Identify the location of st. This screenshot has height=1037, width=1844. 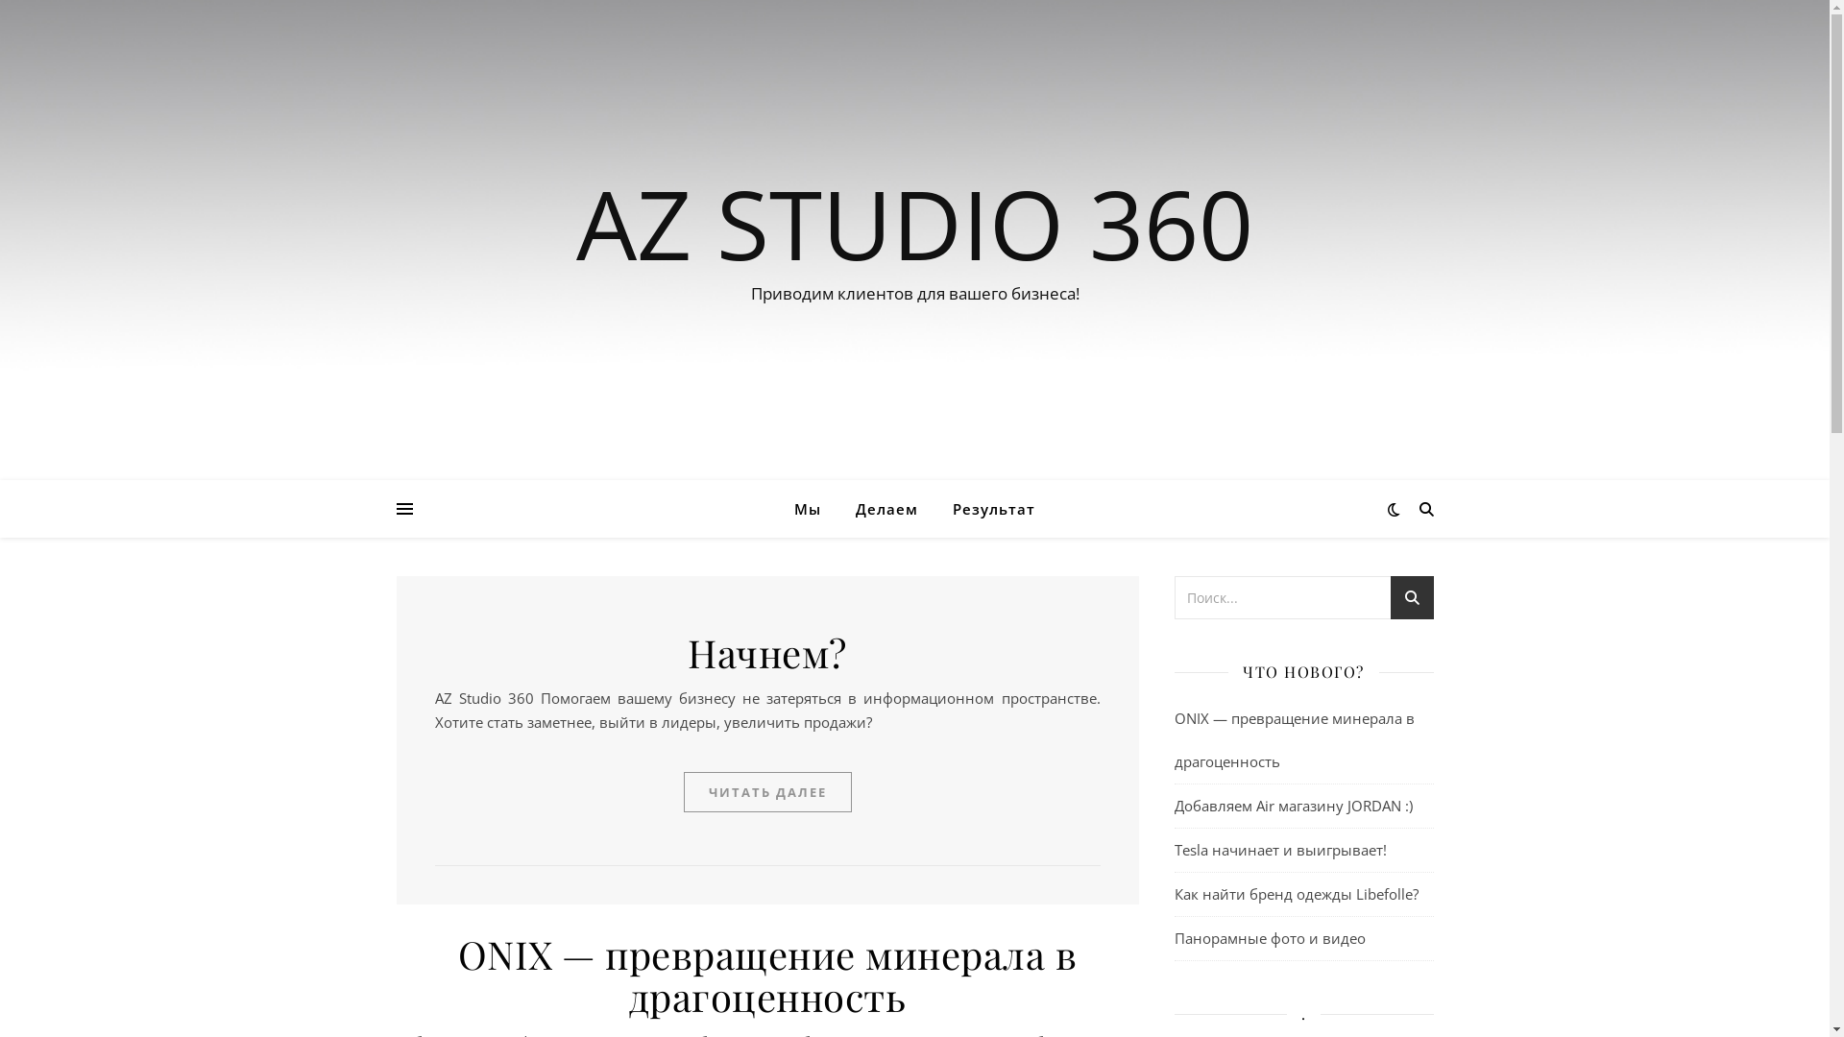
(1412, 601).